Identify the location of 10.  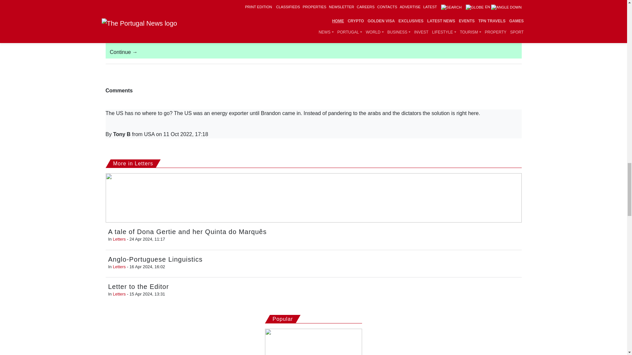
(107, 15).